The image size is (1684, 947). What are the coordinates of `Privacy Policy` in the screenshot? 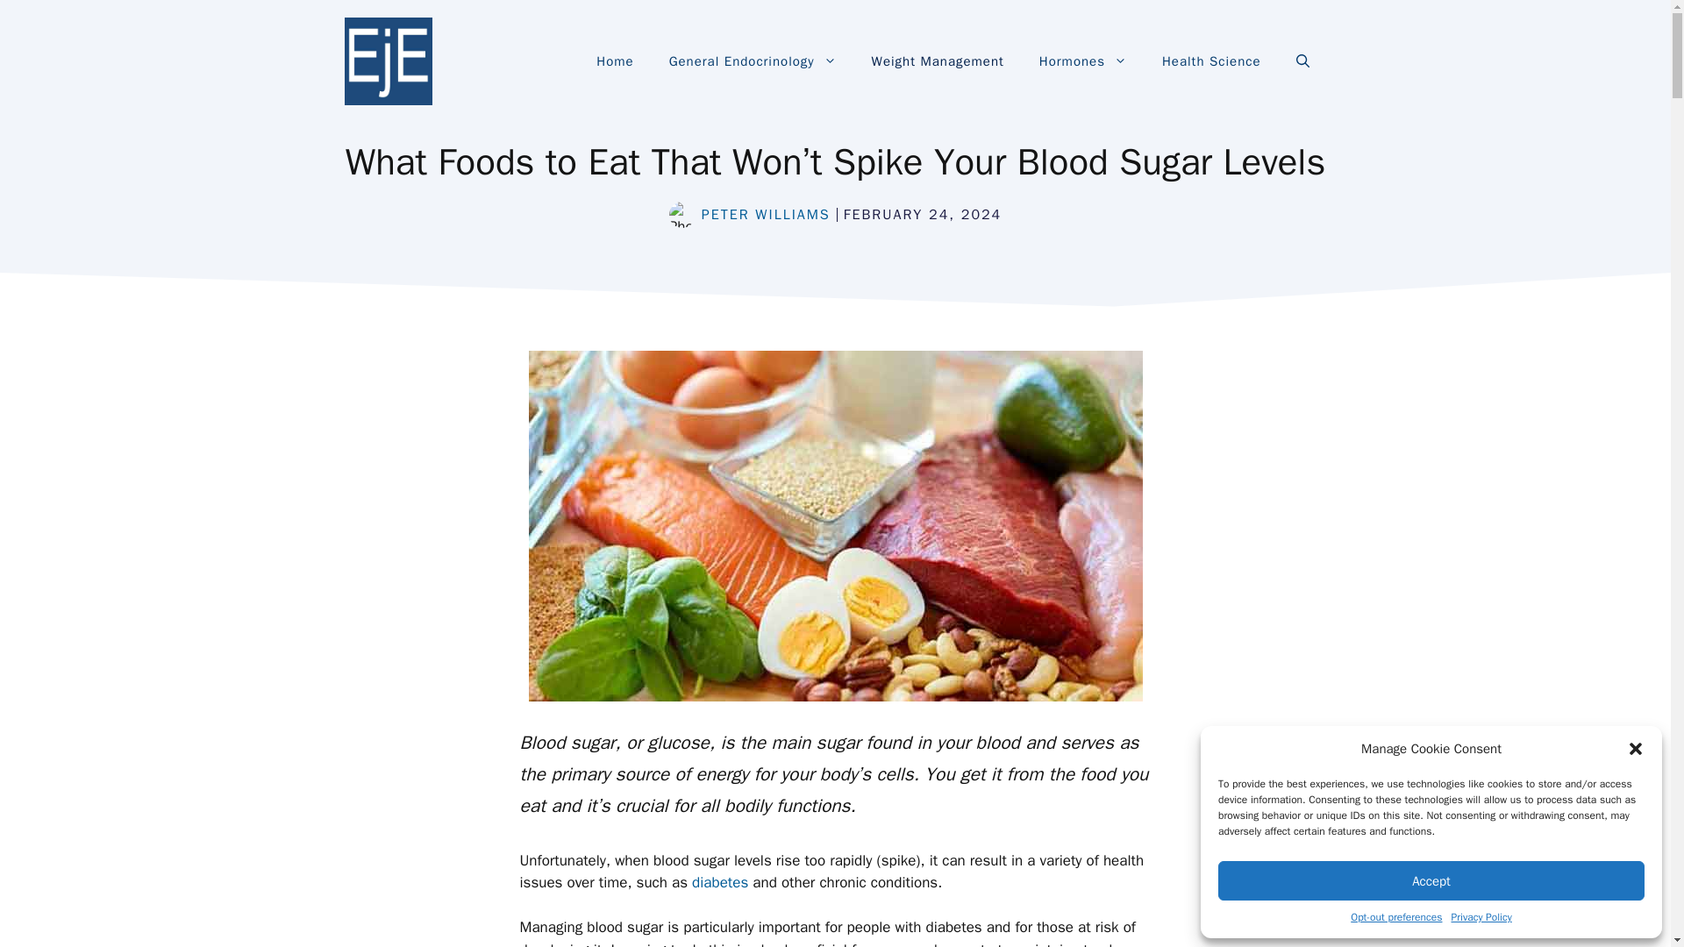 It's located at (1481, 917).